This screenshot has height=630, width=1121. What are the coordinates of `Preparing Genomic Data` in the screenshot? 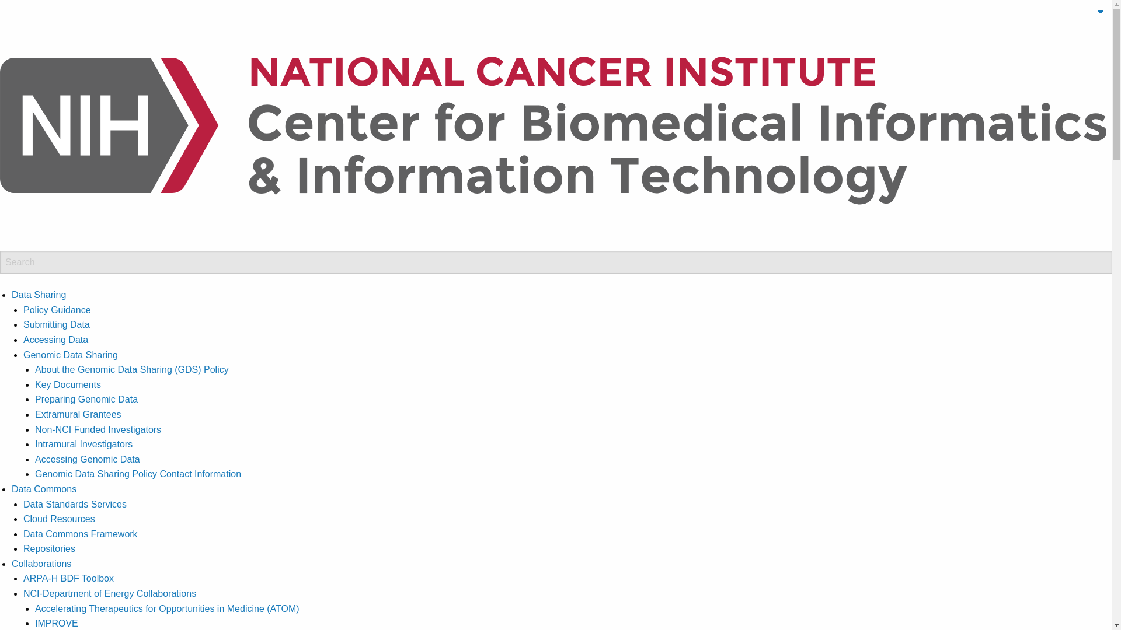 It's located at (86, 399).